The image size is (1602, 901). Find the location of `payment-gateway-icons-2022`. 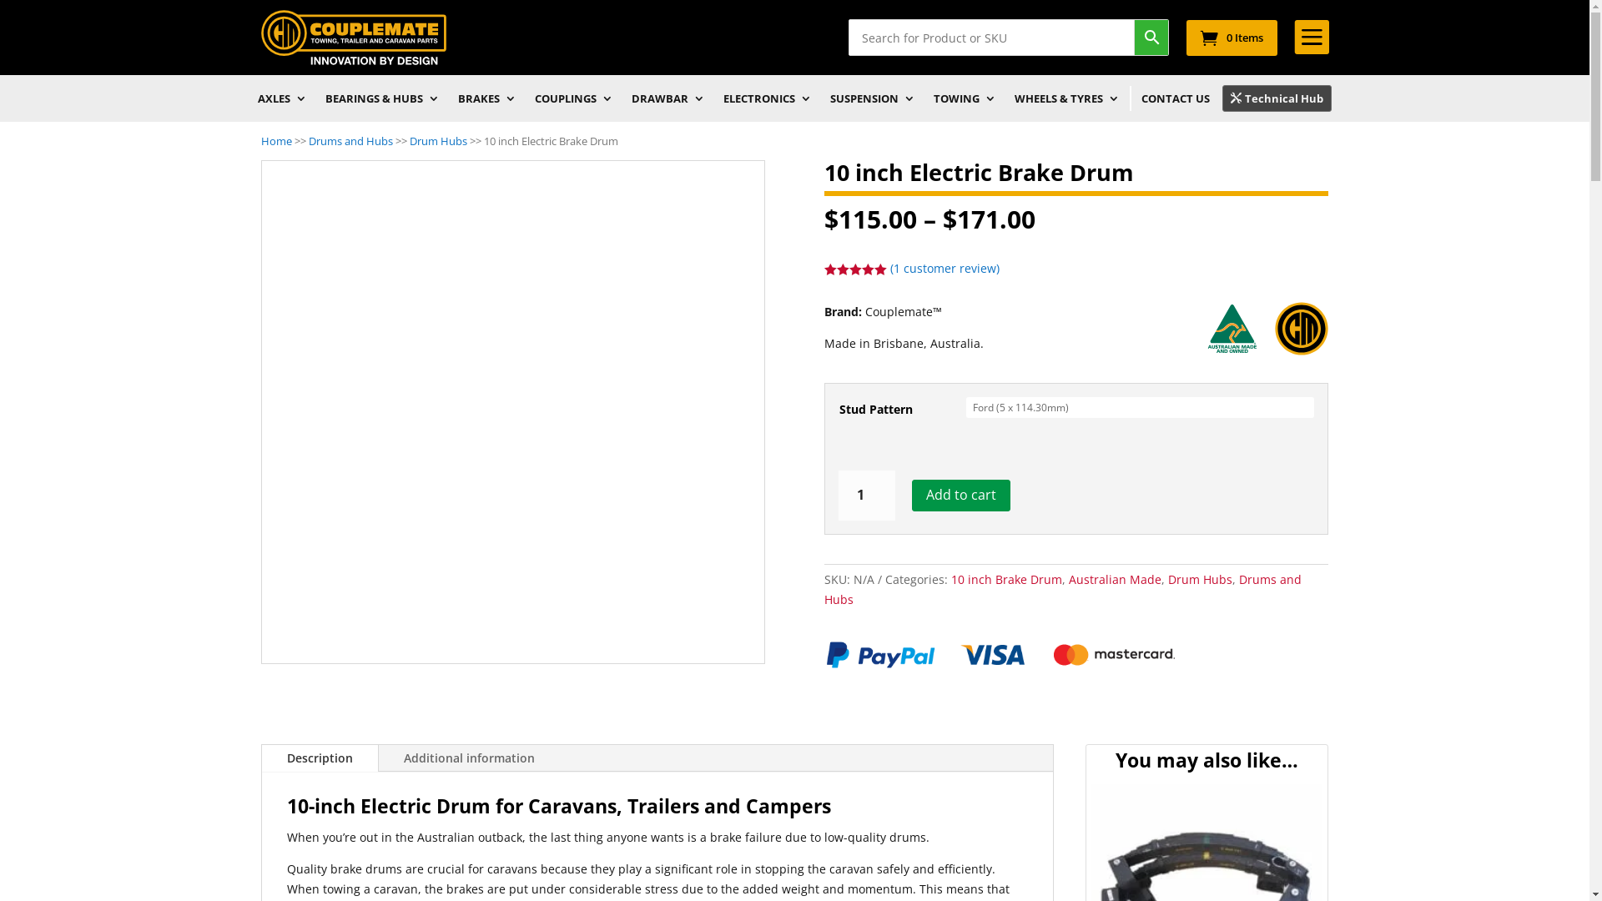

payment-gateway-icons-2022 is located at coordinates (1000, 656).